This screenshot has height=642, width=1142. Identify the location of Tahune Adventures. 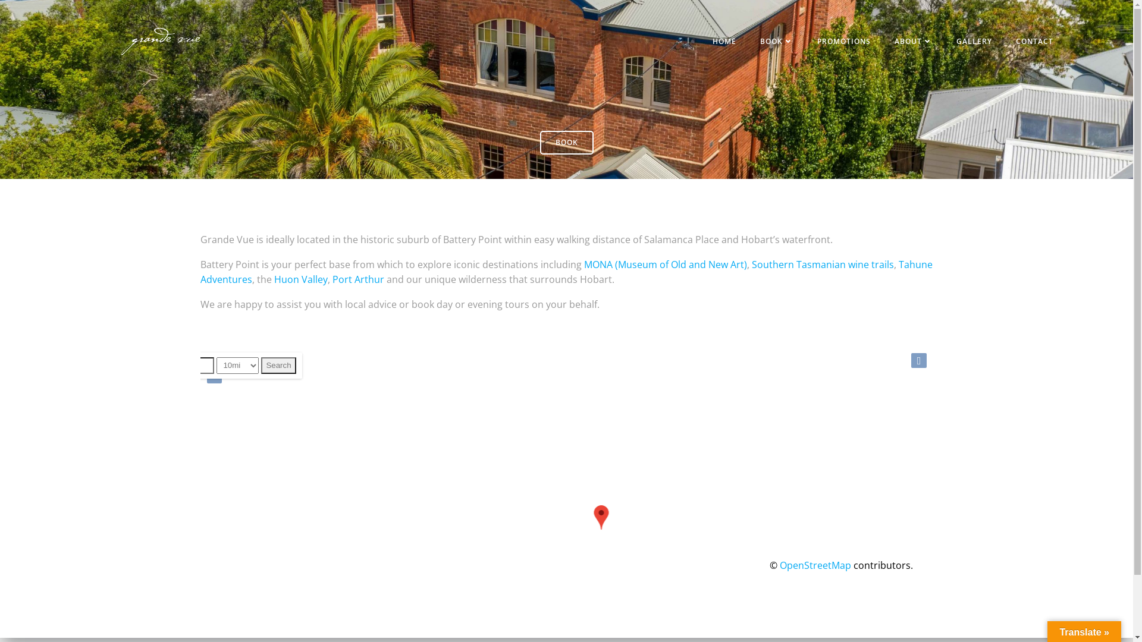
(566, 272).